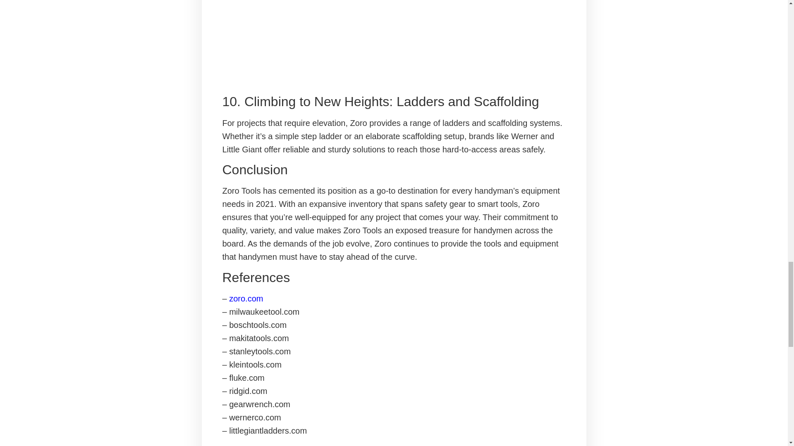 This screenshot has height=446, width=794. What do you see at coordinates (394, 278) in the screenshot?
I see `References` at bounding box center [394, 278].